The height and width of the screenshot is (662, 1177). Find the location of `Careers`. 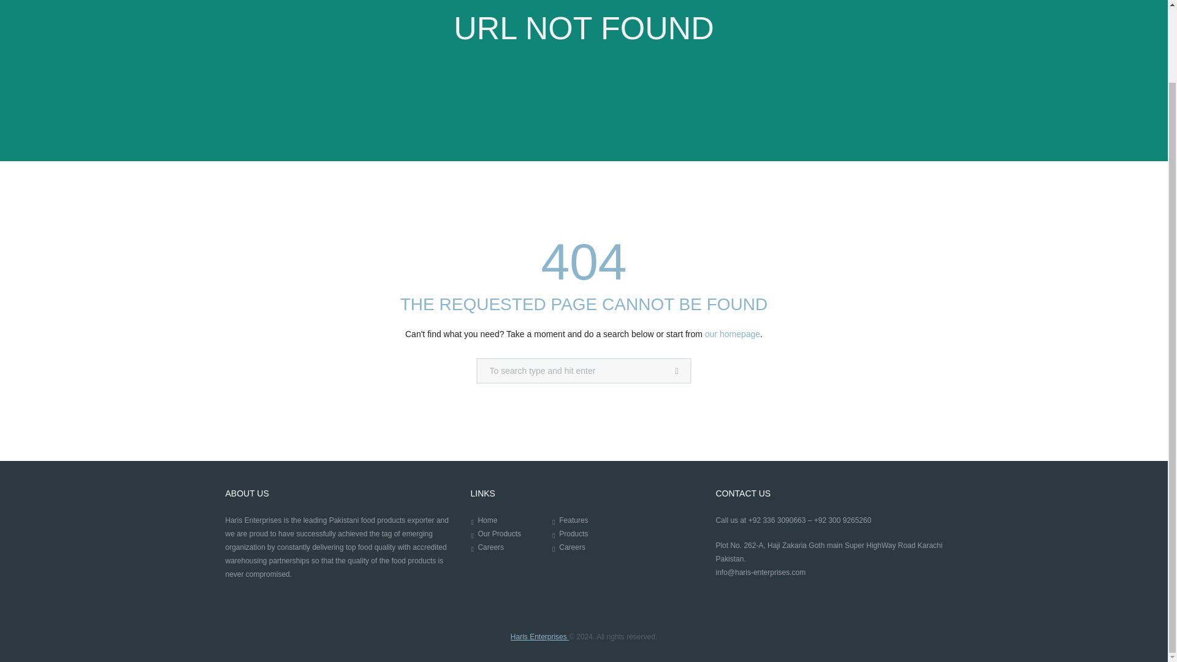

Careers is located at coordinates (572, 547).